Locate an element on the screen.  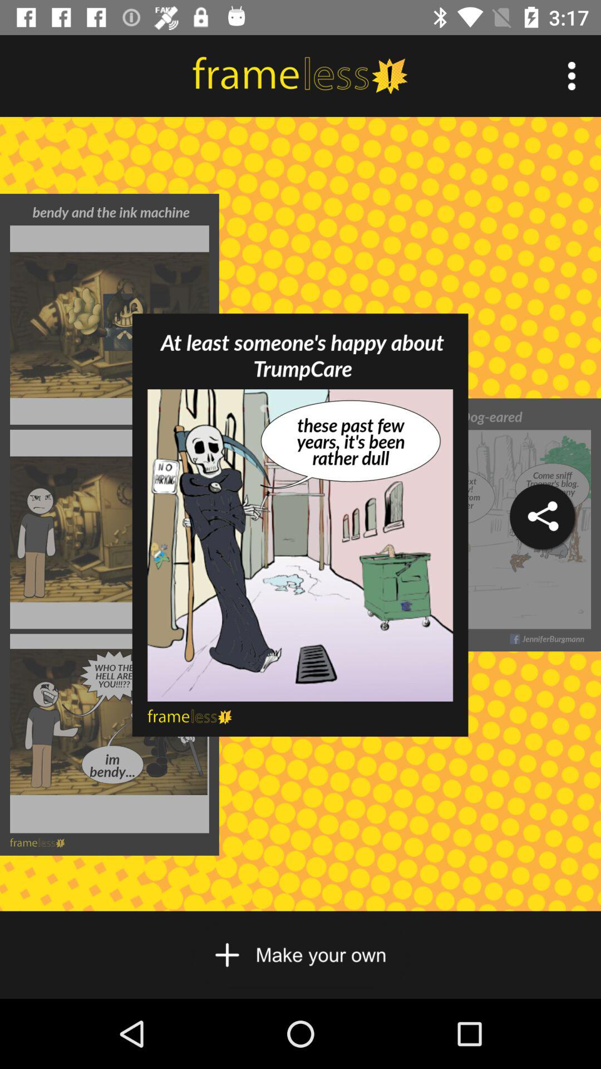
go to create new option is located at coordinates (300, 955).